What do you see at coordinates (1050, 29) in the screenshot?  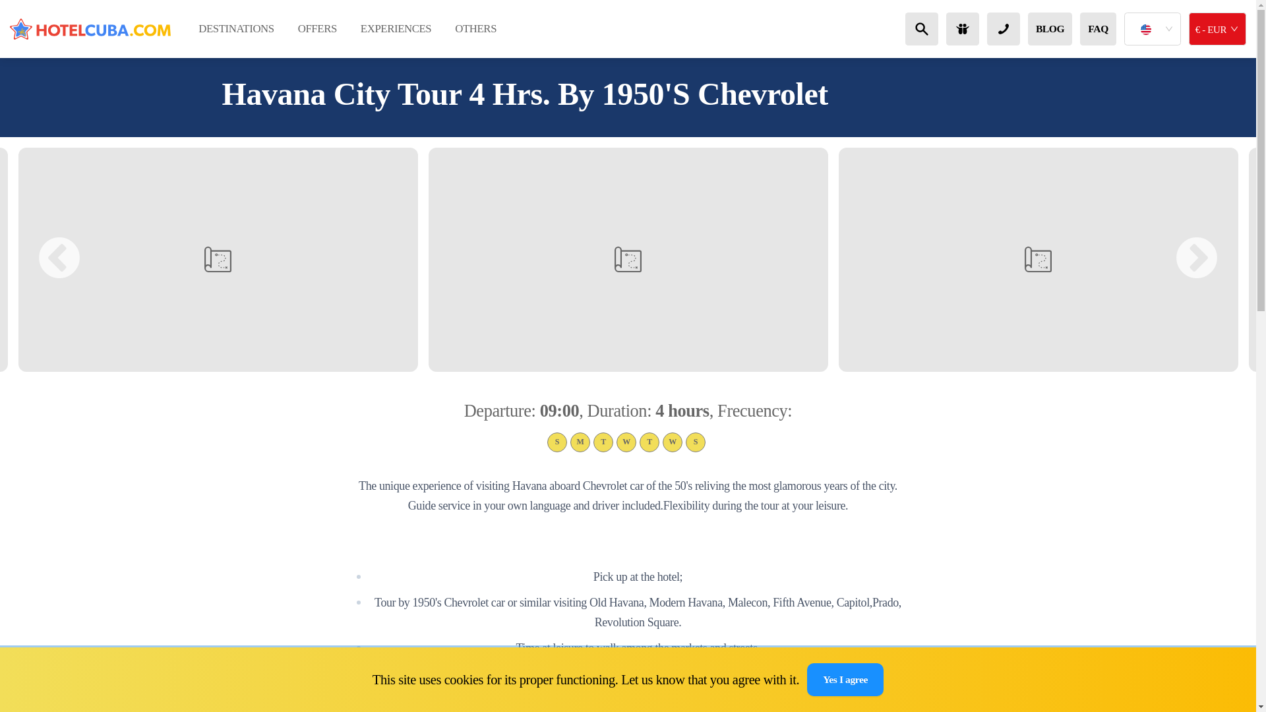 I see `BLOG` at bounding box center [1050, 29].